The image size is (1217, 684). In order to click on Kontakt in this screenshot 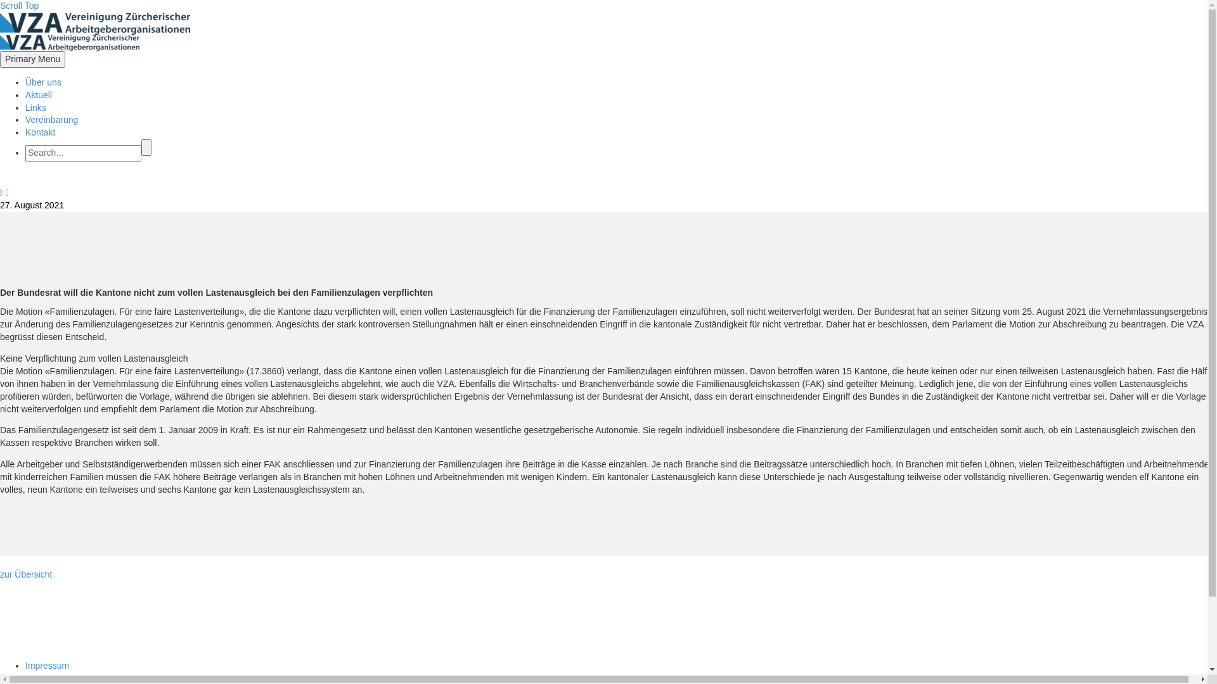, I will do `click(41, 132)`.